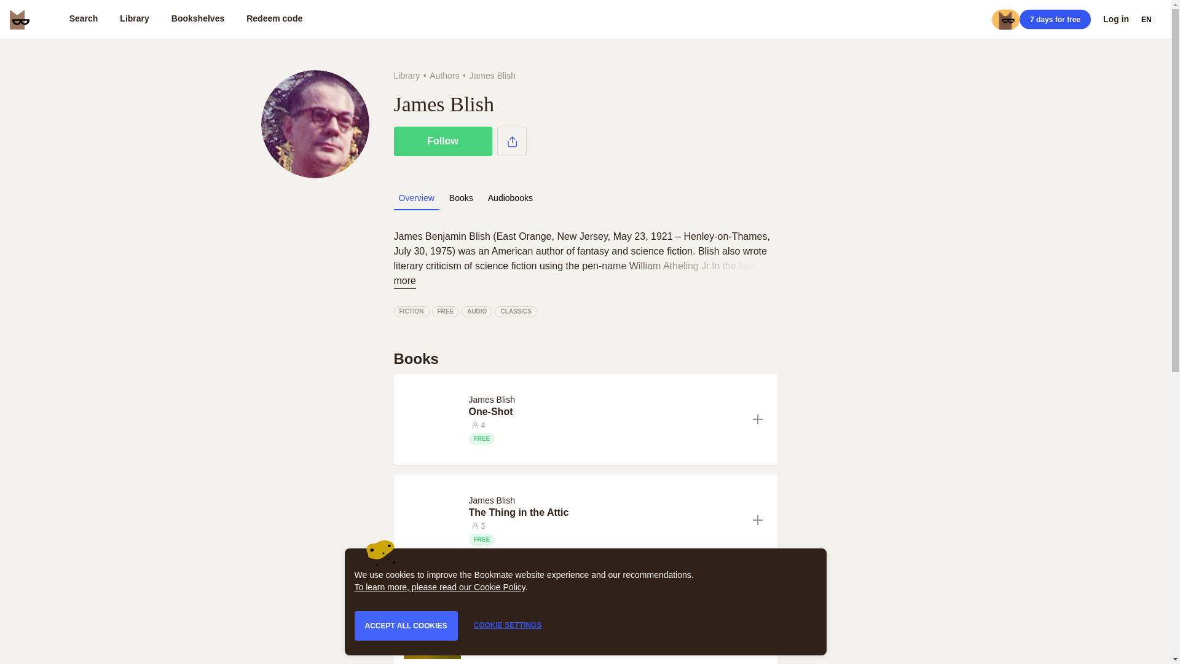 The width and height of the screenshot is (1180, 664). Describe the element at coordinates (605, 513) in the screenshot. I see `The Thing in the Attic` at that location.